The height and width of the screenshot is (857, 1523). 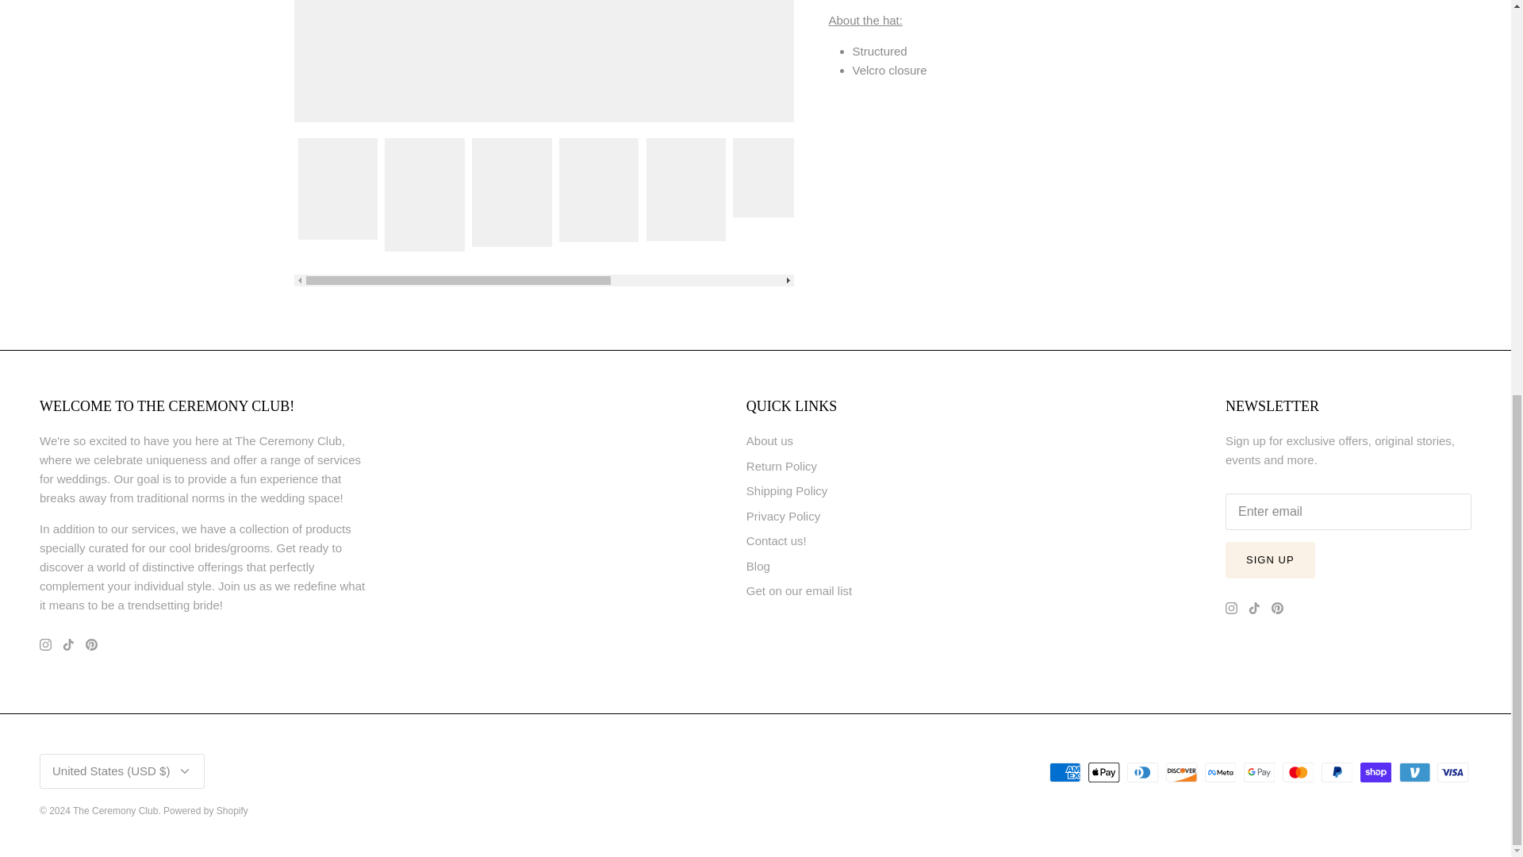 I want to click on Apple Pay, so click(x=1104, y=773).